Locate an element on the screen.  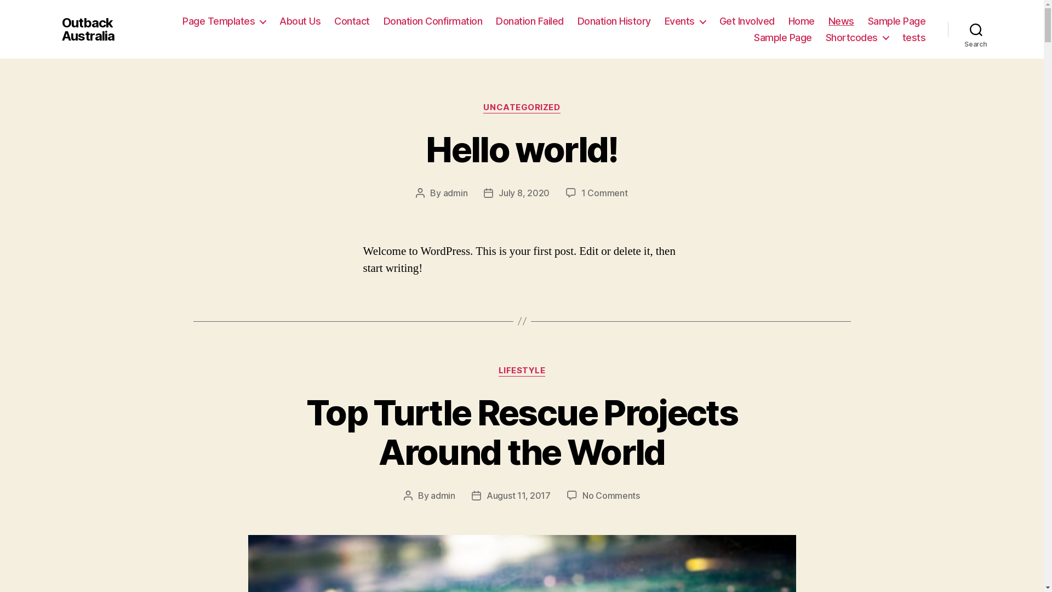
About Us is located at coordinates (300, 21).